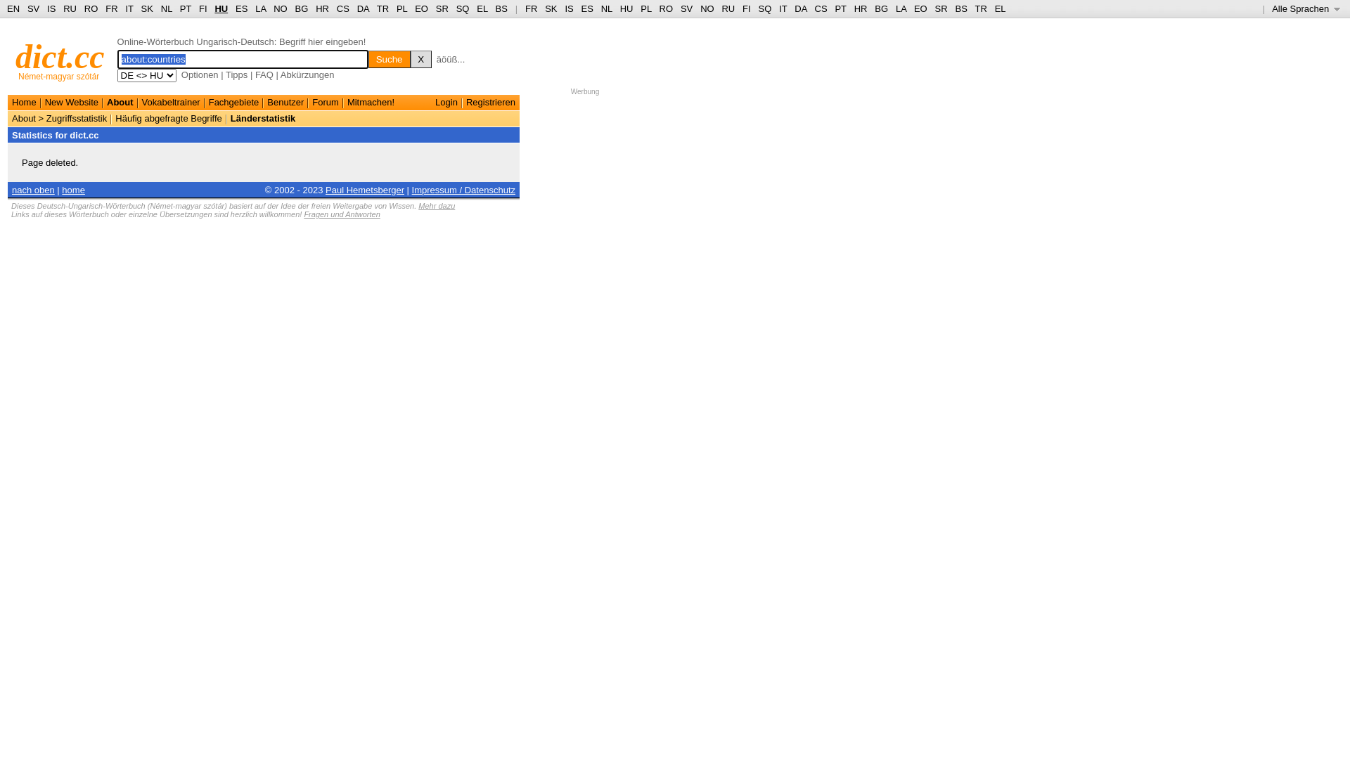 The width and height of the screenshot is (1350, 759). What do you see at coordinates (707, 8) in the screenshot?
I see `NO` at bounding box center [707, 8].